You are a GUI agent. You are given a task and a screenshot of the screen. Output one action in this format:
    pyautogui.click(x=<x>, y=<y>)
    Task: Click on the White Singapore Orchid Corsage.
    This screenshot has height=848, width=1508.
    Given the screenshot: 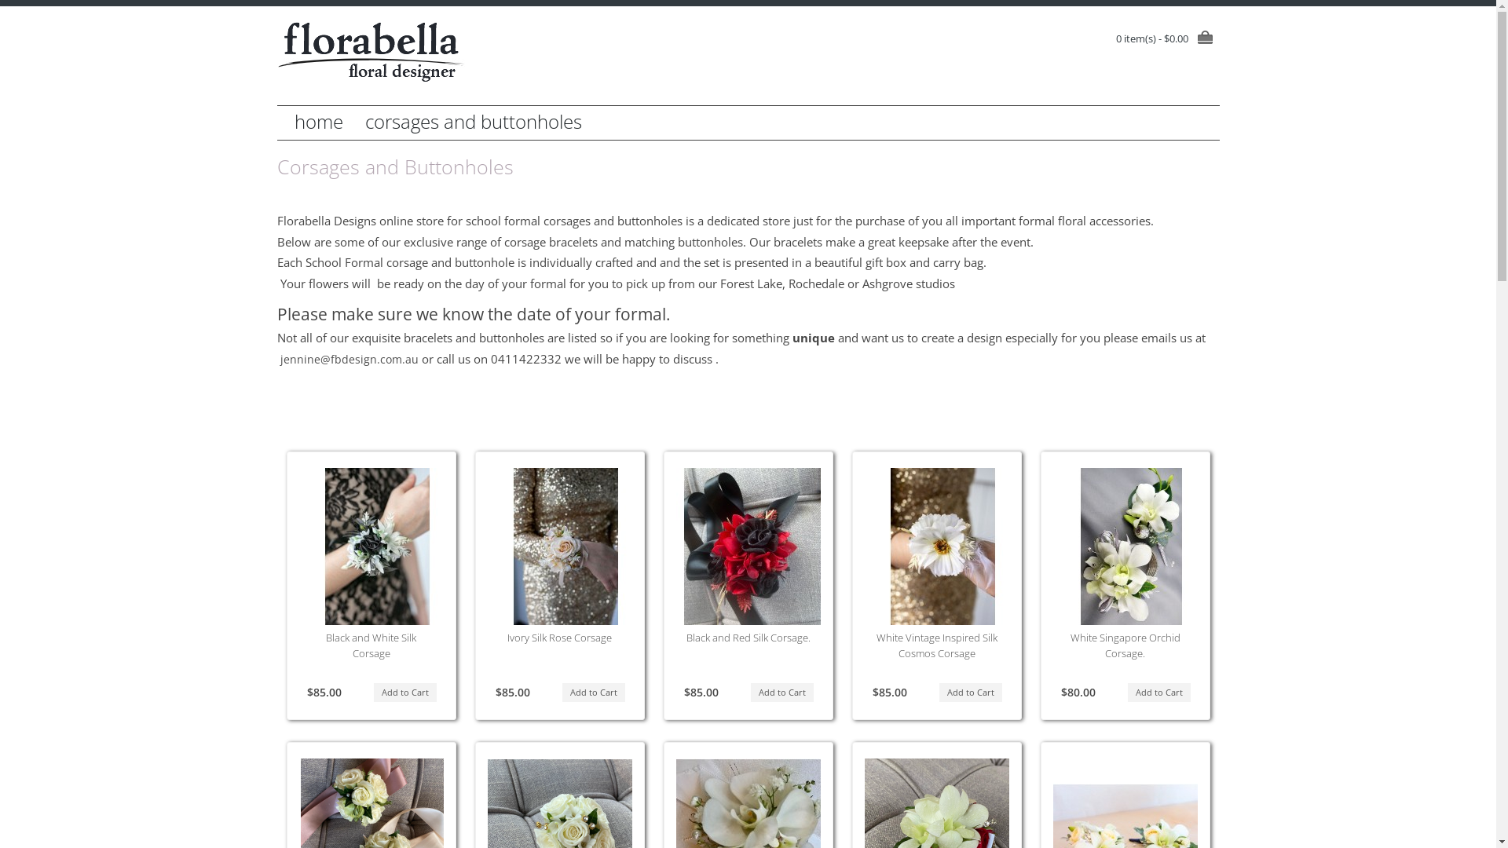 What is the action you would take?
    pyautogui.click(x=1125, y=645)
    